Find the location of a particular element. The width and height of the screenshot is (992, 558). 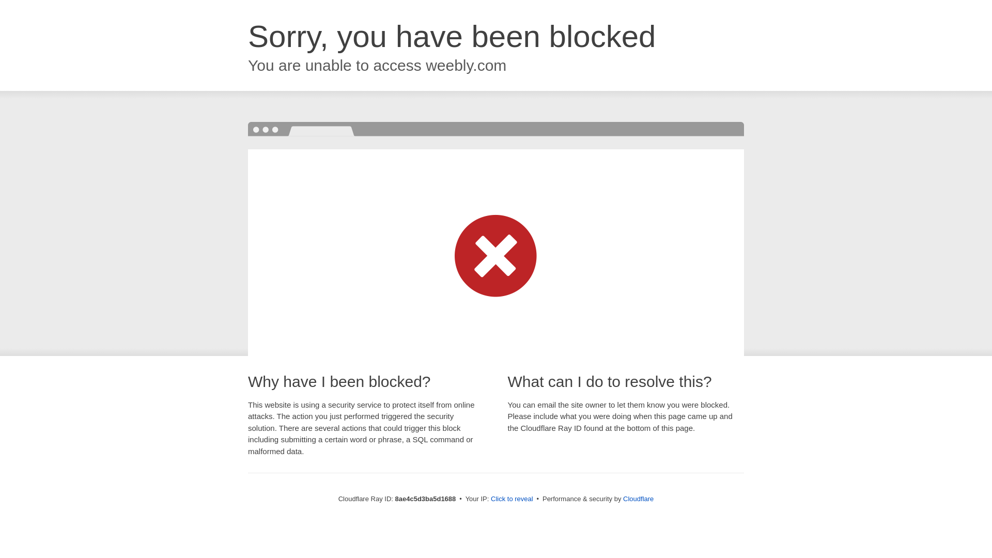

Cloudflare is located at coordinates (638, 499).